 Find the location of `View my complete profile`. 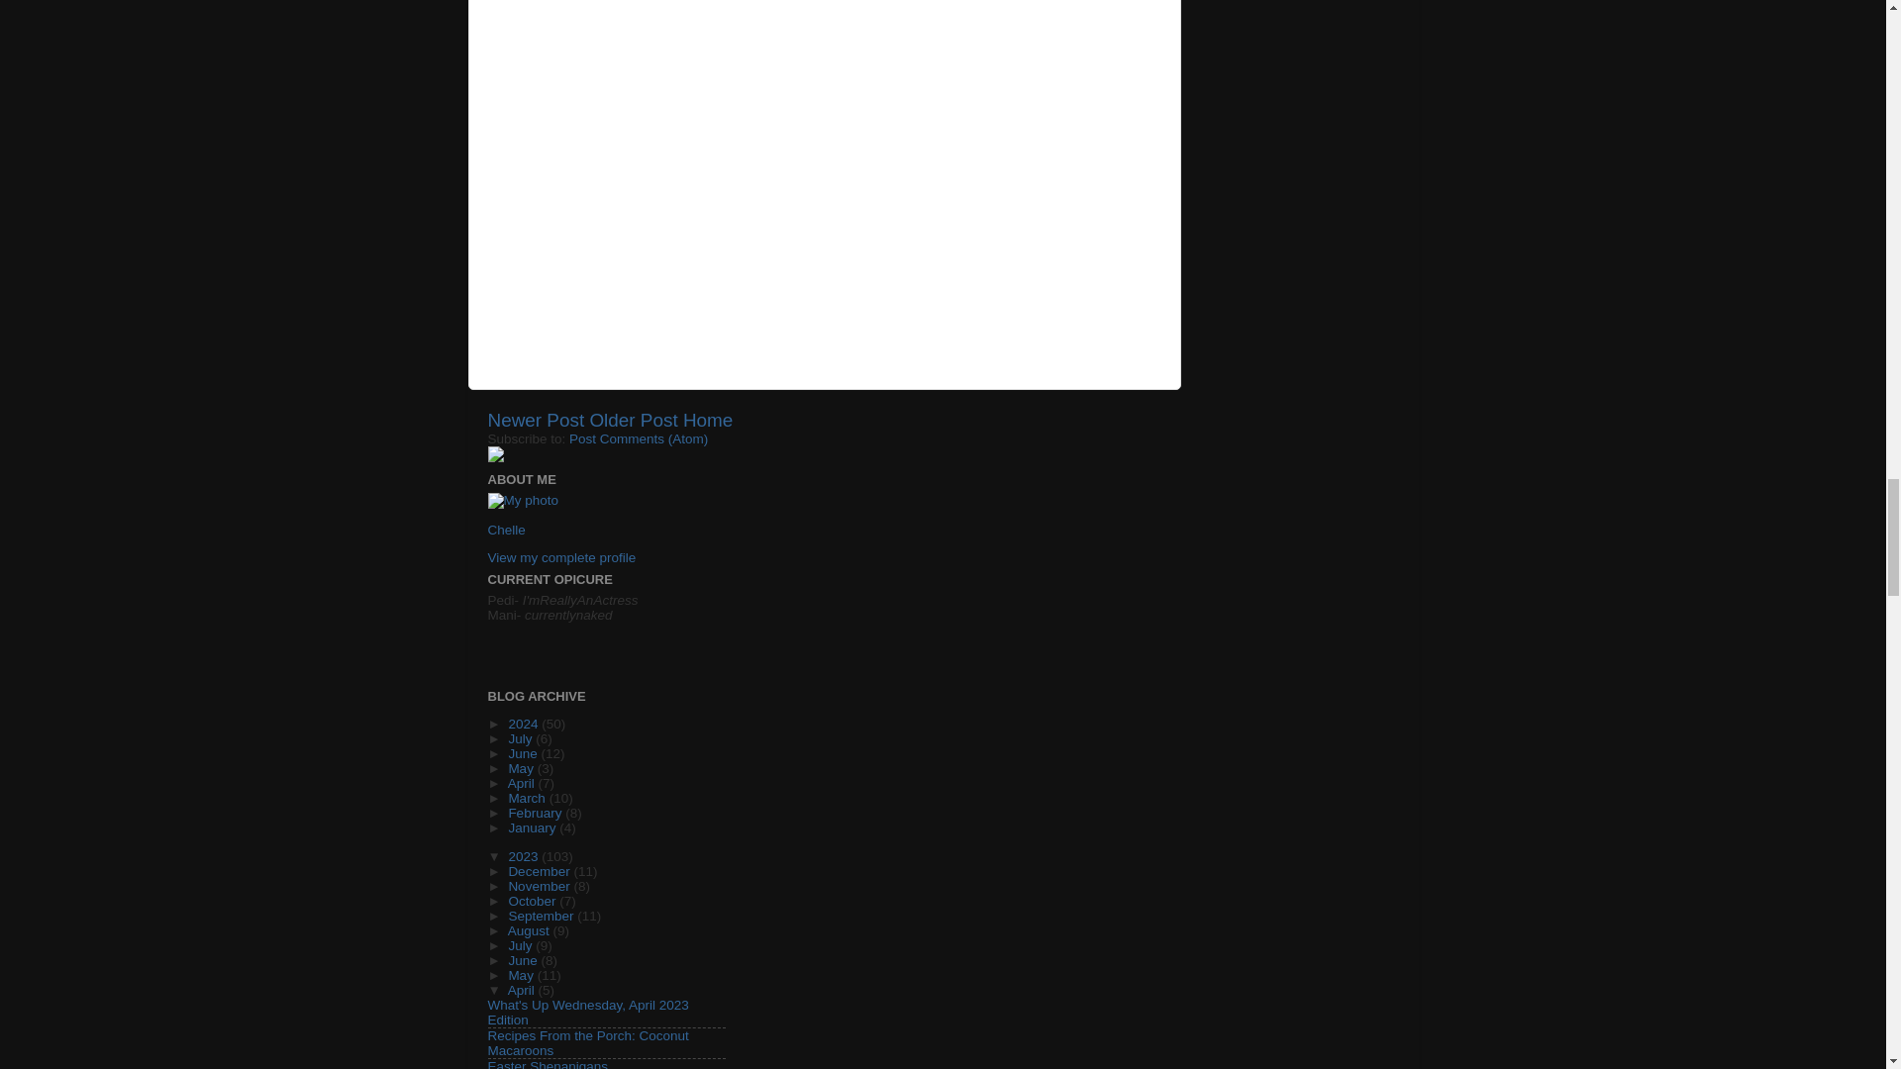

View my complete profile is located at coordinates (560, 558).